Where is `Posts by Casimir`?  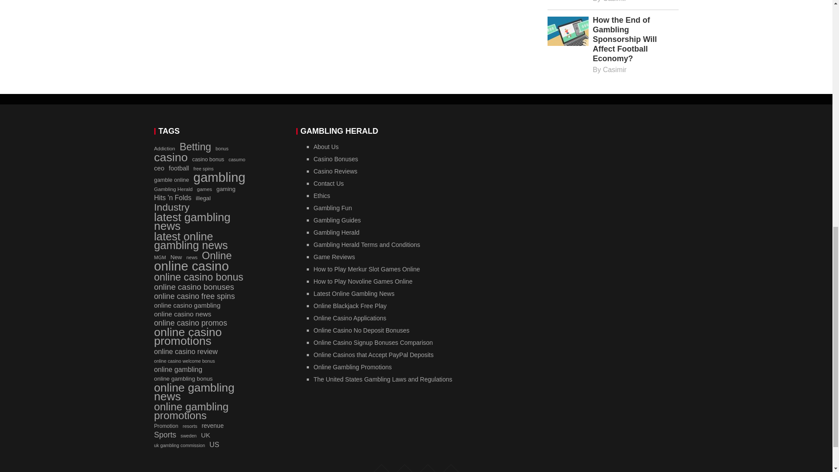
Posts by Casimir is located at coordinates (615, 70).